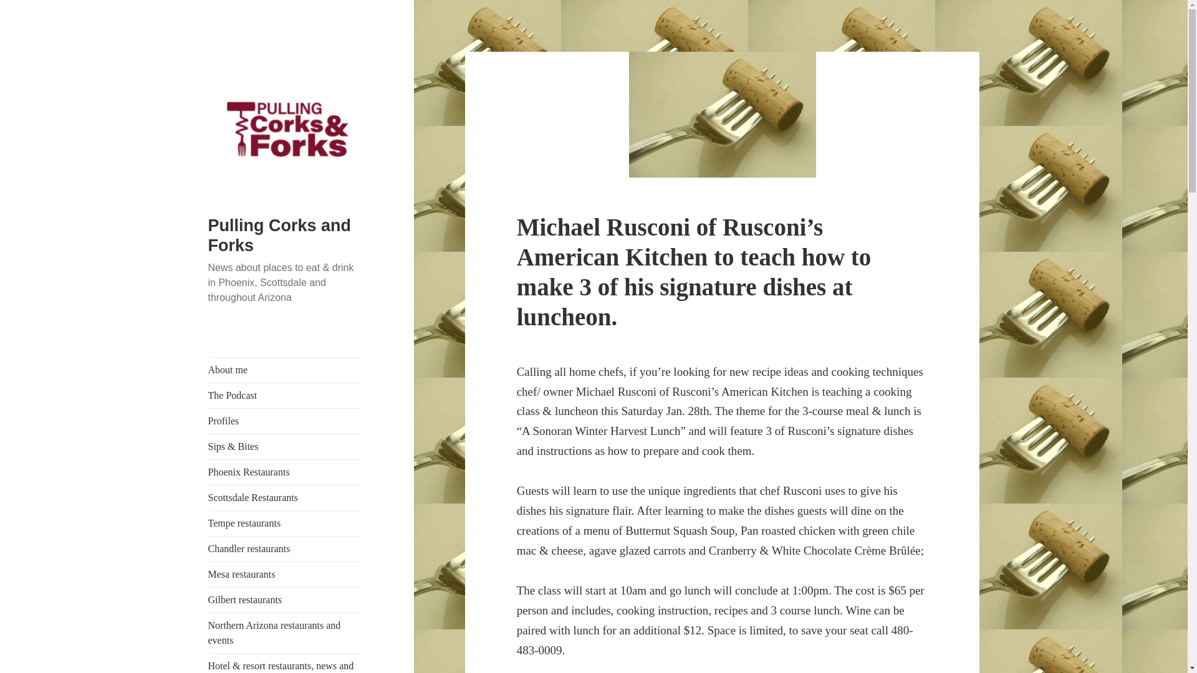  What do you see at coordinates (286, 472) in the screenshot?
I see `Phoenix Restaurants` at bounding box center [286, 472].